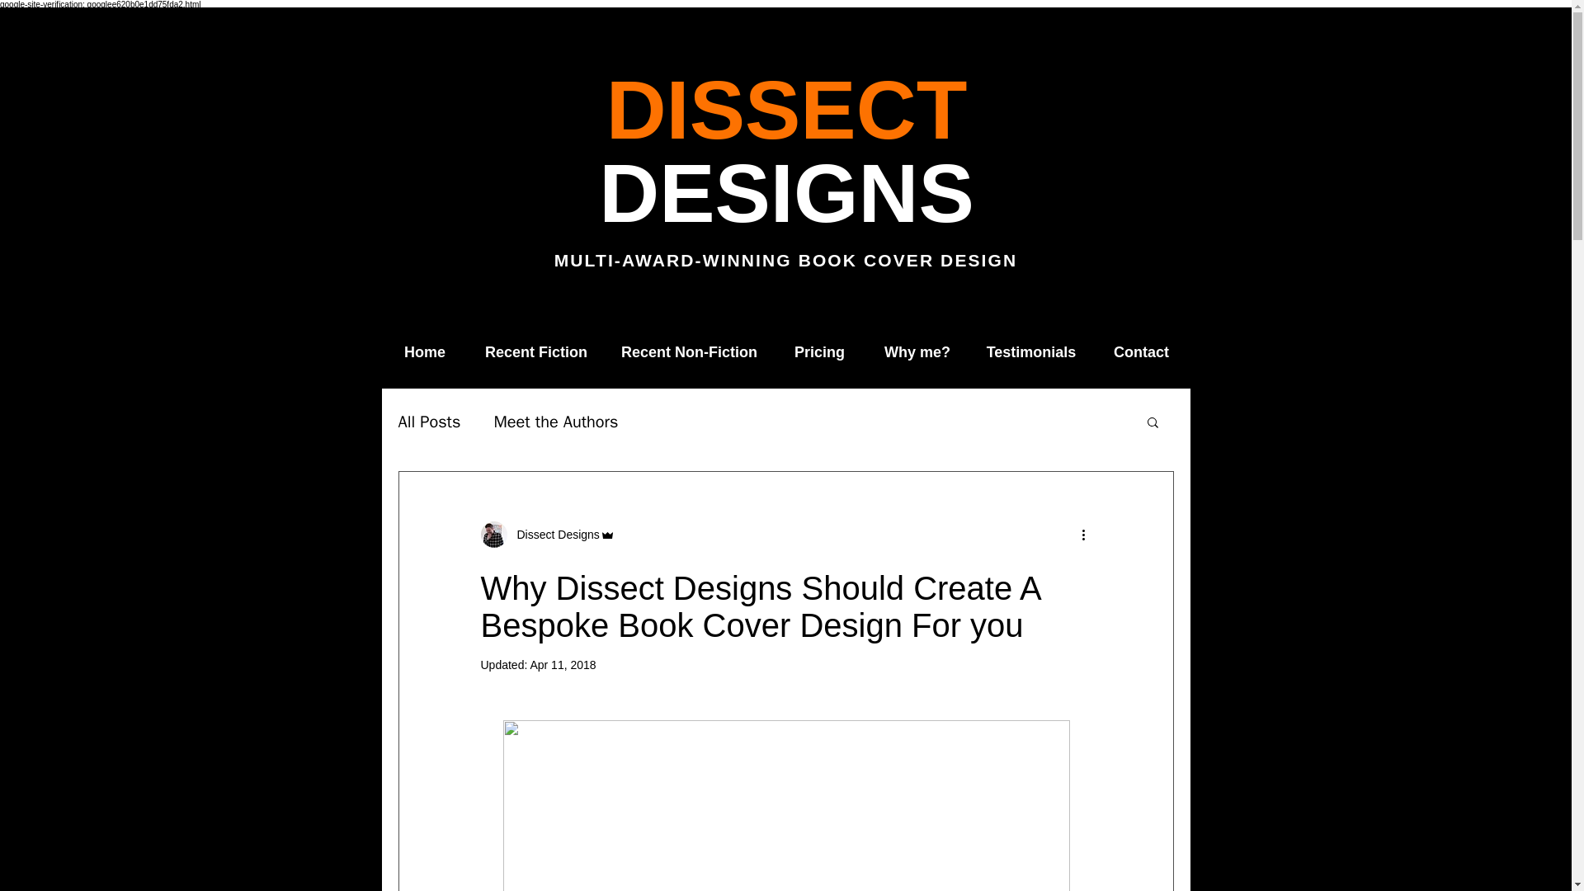  Describe the element at coordinates (554, 421) in the screenshot. I see `Meet the Authors` at that location.